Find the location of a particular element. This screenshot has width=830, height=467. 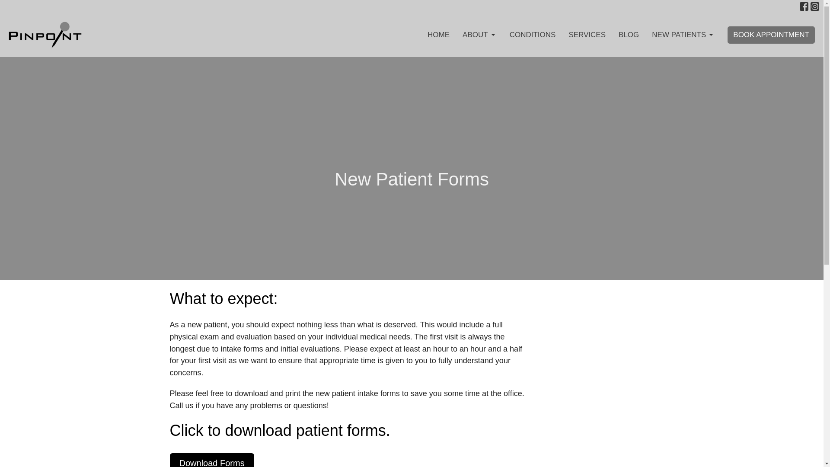

CONDITIONS is located at coordinates (533, 35).